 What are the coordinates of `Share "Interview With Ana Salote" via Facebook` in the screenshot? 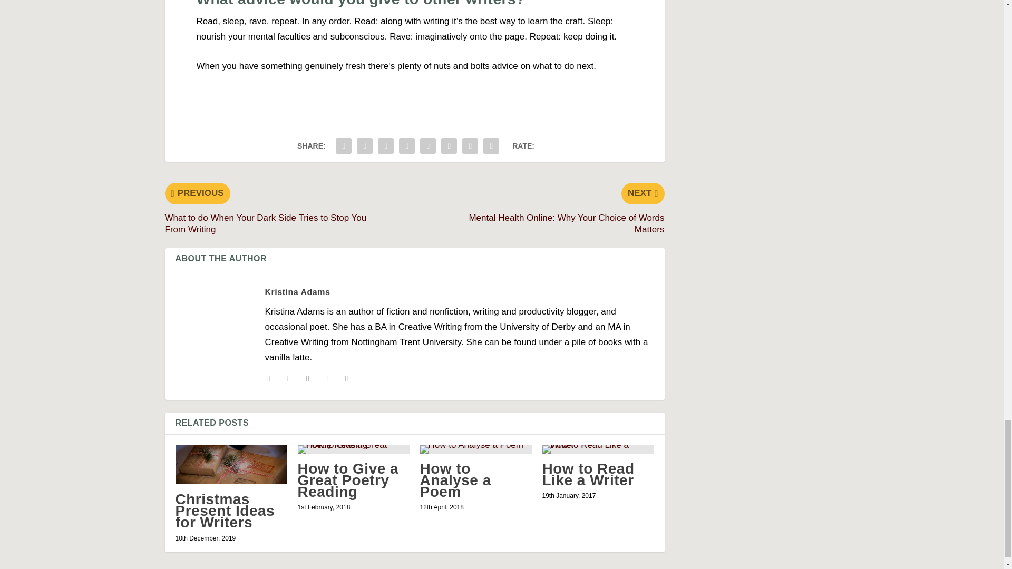 It's located at (344, 146).